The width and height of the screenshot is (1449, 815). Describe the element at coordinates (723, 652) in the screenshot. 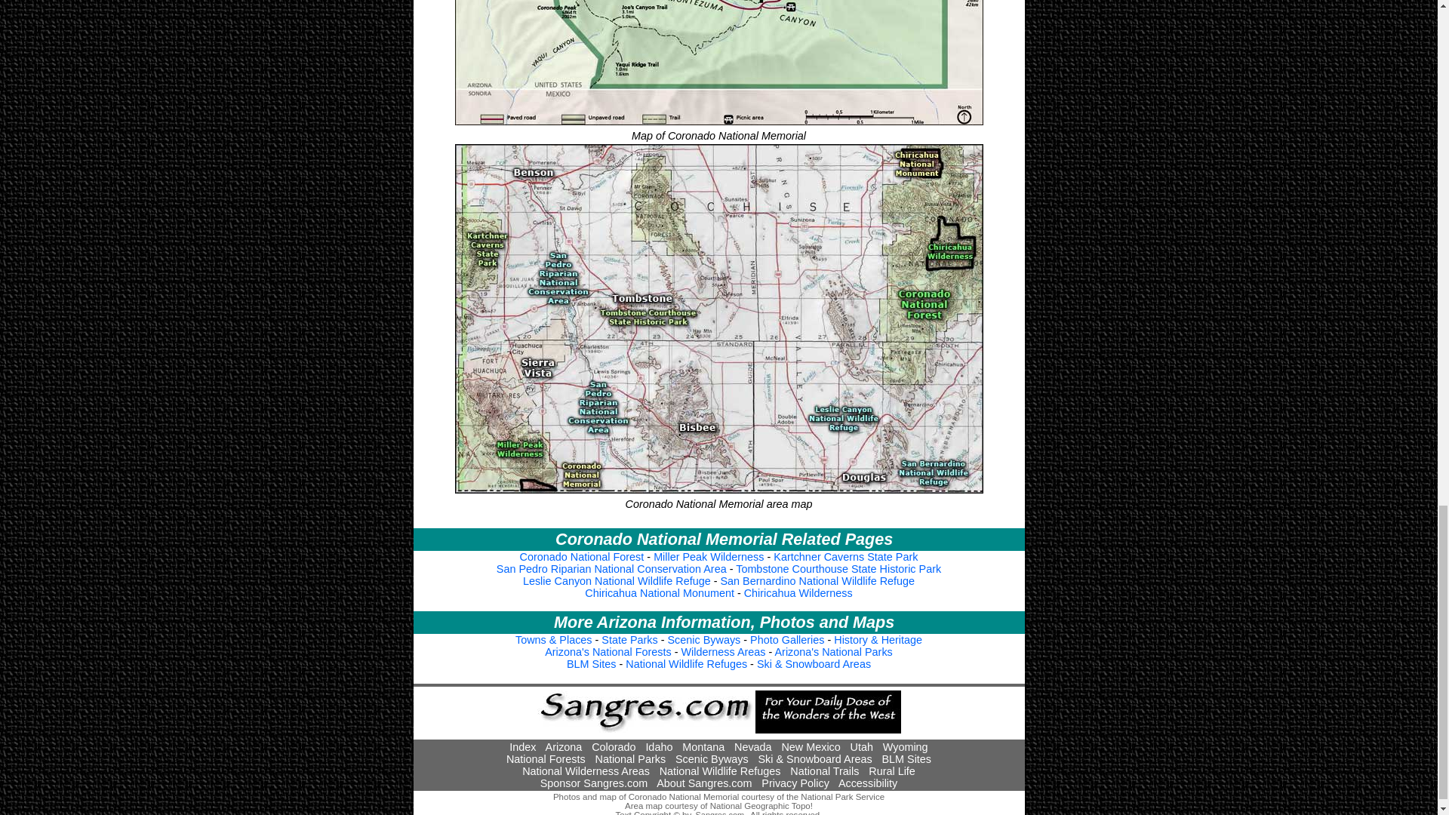

I see `Wilderness Areas` at that location.